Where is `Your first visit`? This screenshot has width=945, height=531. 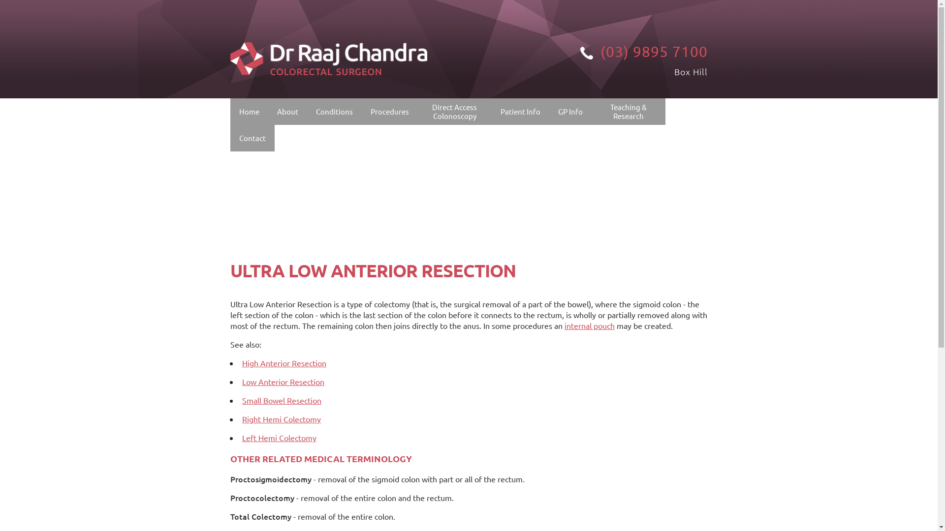
Your first visit is located at coordinates (560, 137).